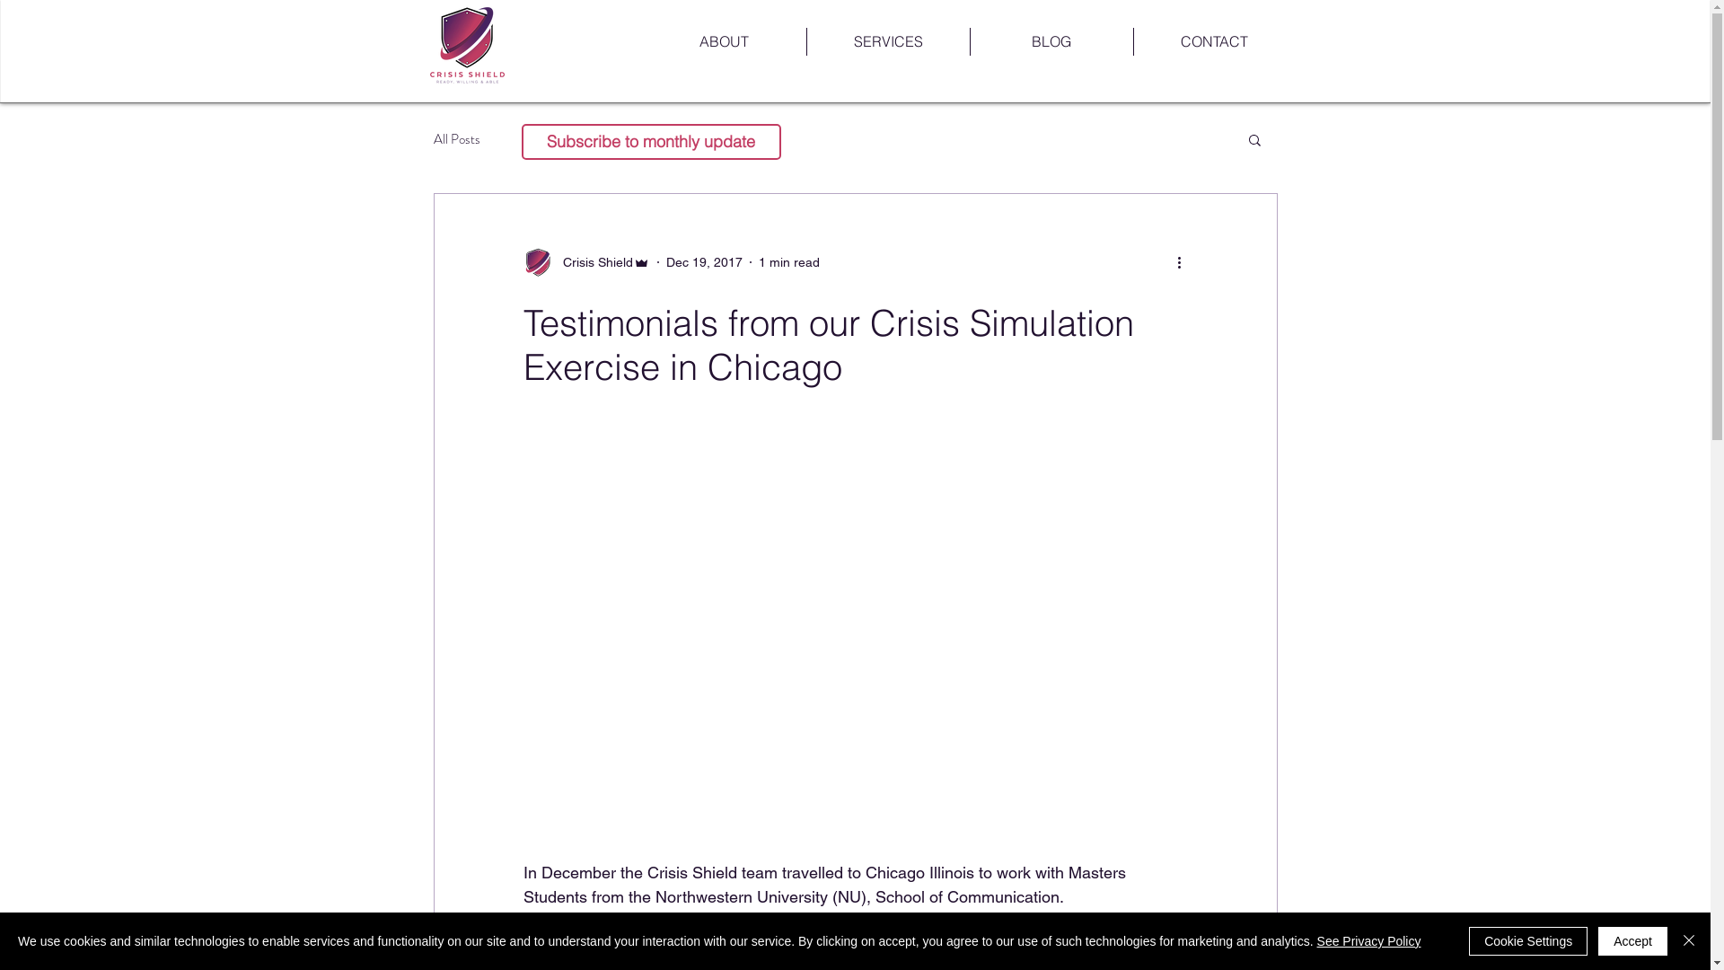 The image size is (1724, 970). I want to click on Subscribe to monthly update, so click(650, 142).